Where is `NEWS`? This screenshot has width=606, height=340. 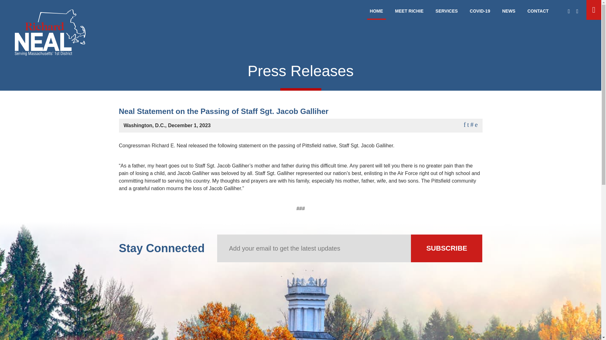
NEWS is located at coordinates (509, 13).